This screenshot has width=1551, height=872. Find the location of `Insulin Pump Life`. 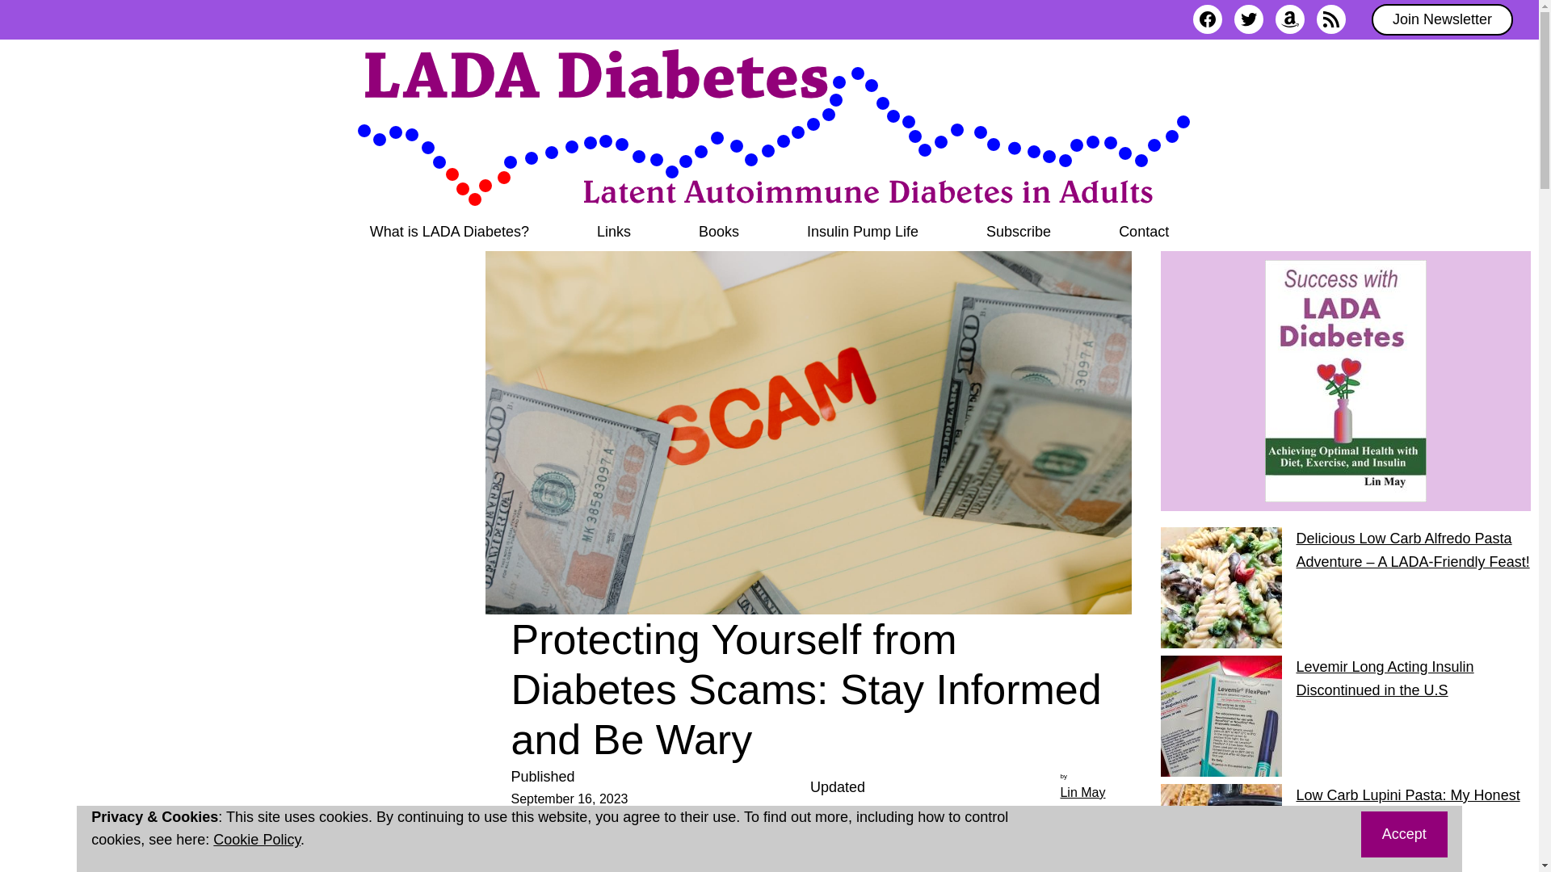

Insulin Pump Life is located at coordinates (863, 232).